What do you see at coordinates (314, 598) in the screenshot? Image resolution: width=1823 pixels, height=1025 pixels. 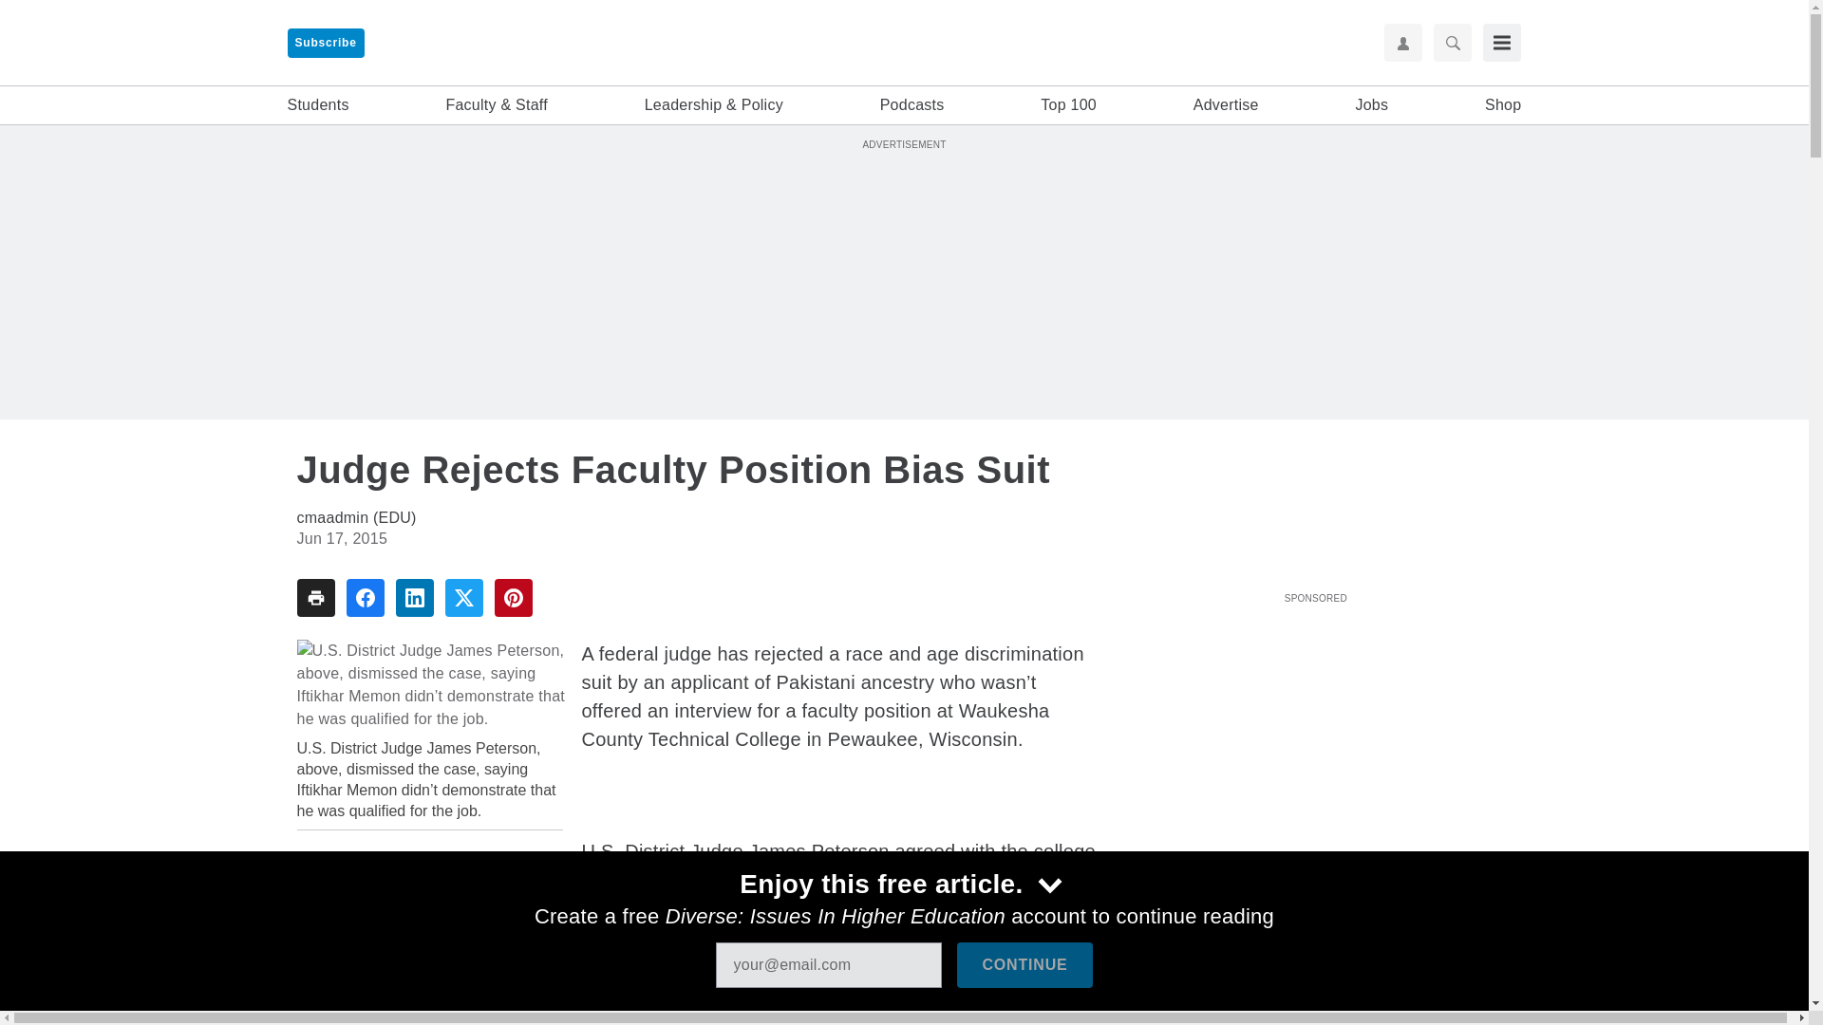 I see `Share To print` at bounding box center [314, 598].